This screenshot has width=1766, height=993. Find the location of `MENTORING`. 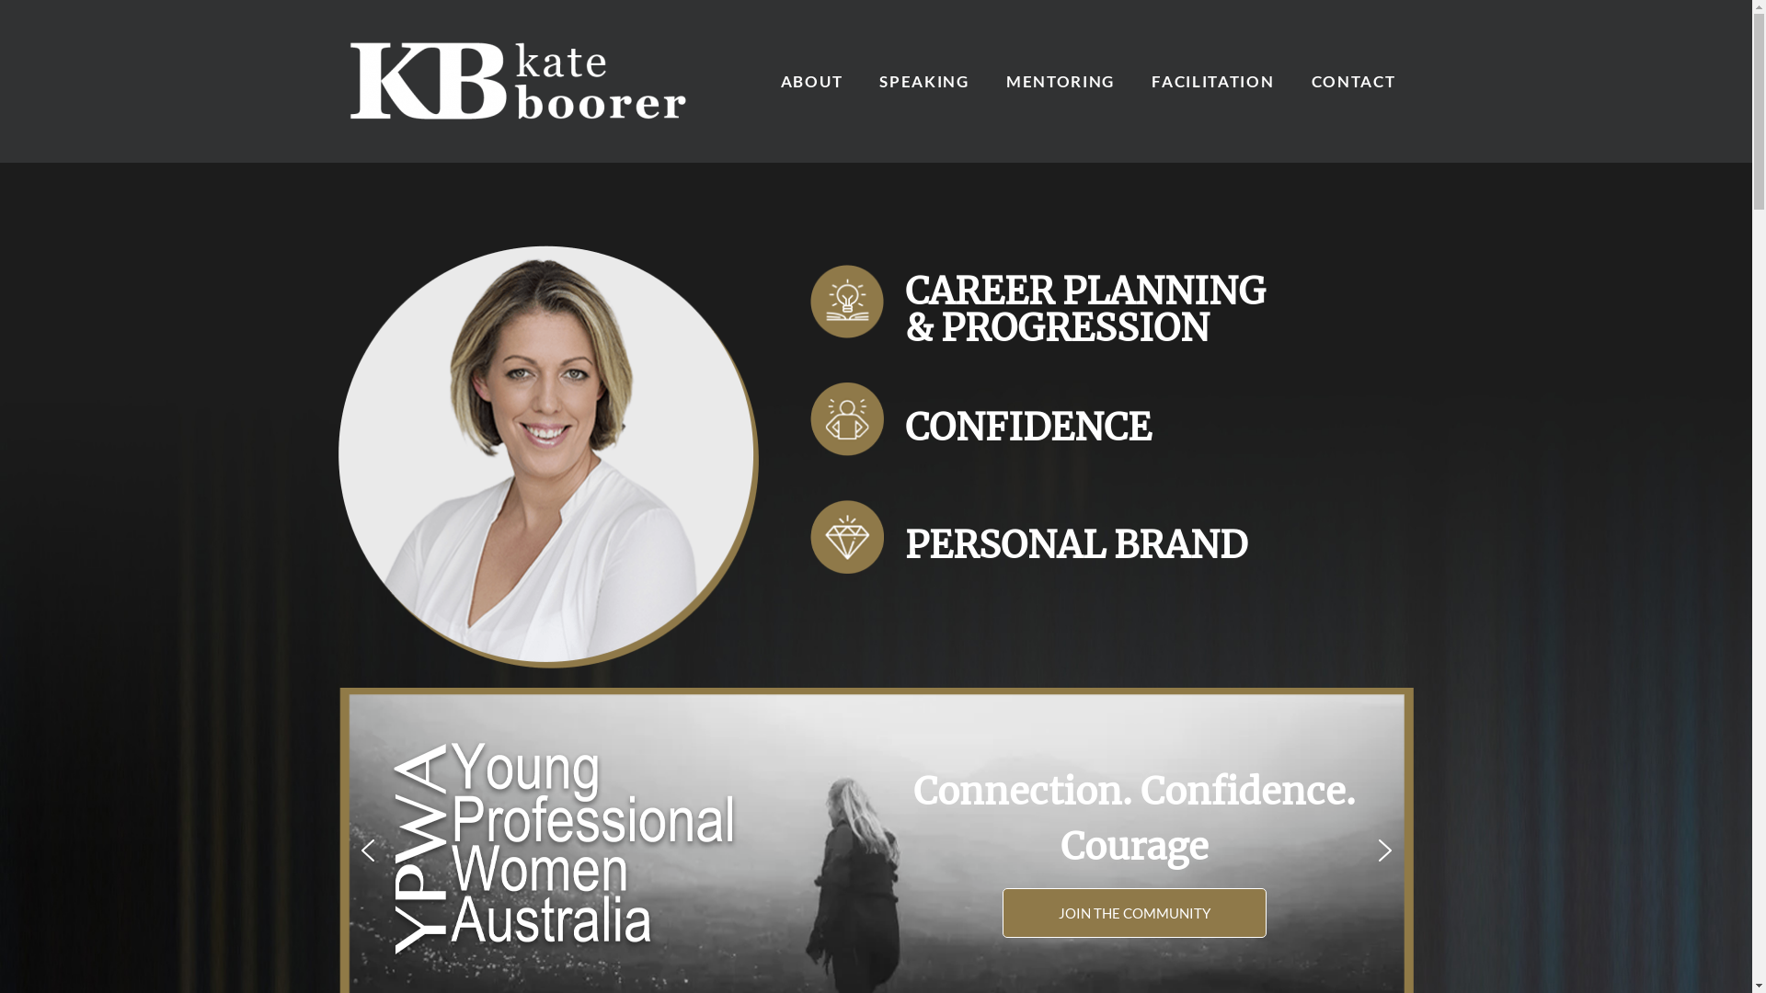

MENTORING is located at coordinates (1061, 81).